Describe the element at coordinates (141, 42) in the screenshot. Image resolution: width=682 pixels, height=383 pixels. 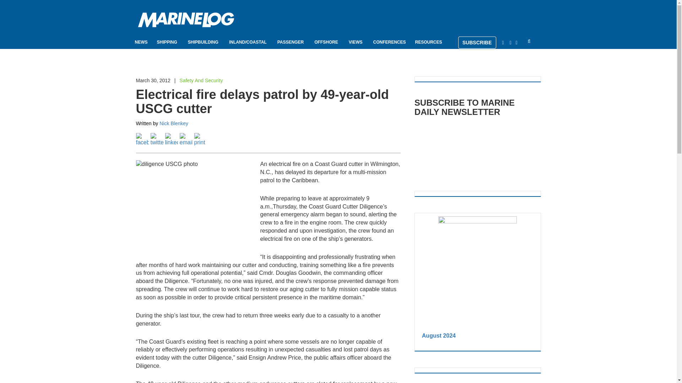
I see `News` at that location.